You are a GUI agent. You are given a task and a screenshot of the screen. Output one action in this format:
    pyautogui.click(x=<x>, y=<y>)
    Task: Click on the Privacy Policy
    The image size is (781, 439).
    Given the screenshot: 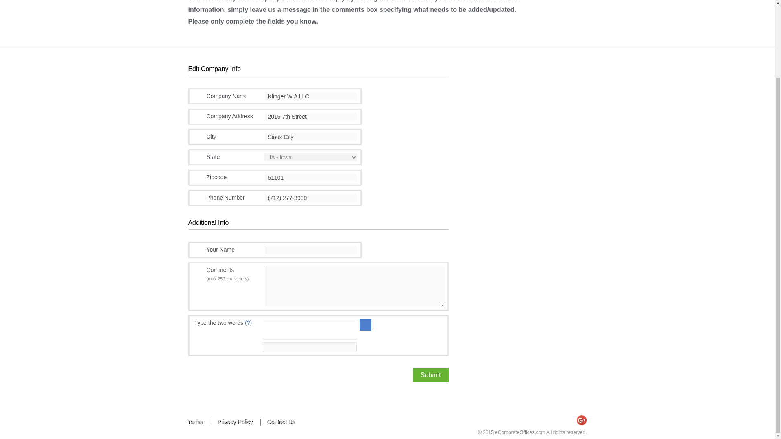 What is the action you would take?
    pyautogui.click(x=236, y=422)
    